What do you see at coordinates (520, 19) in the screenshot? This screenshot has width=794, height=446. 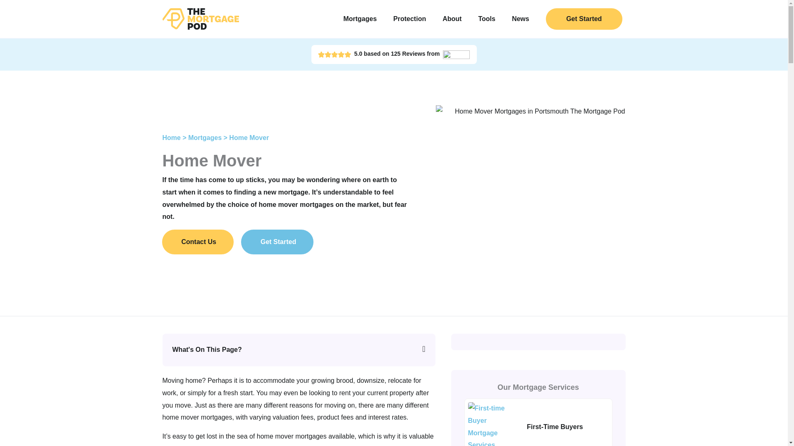 I see `News` at bounding box center [520, 19].